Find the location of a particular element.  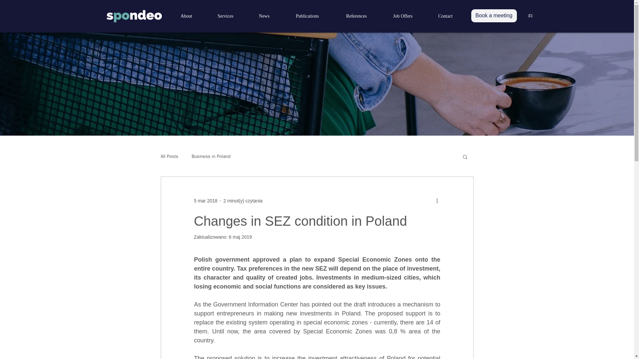

References is located at coordinates (356, 16).